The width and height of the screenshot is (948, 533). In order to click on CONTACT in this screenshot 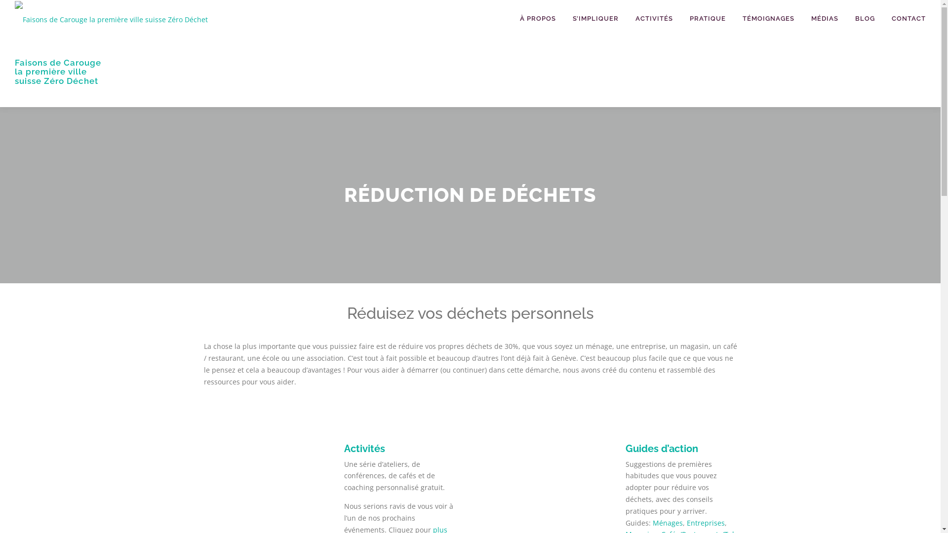, I will do `click(905, 19)`.